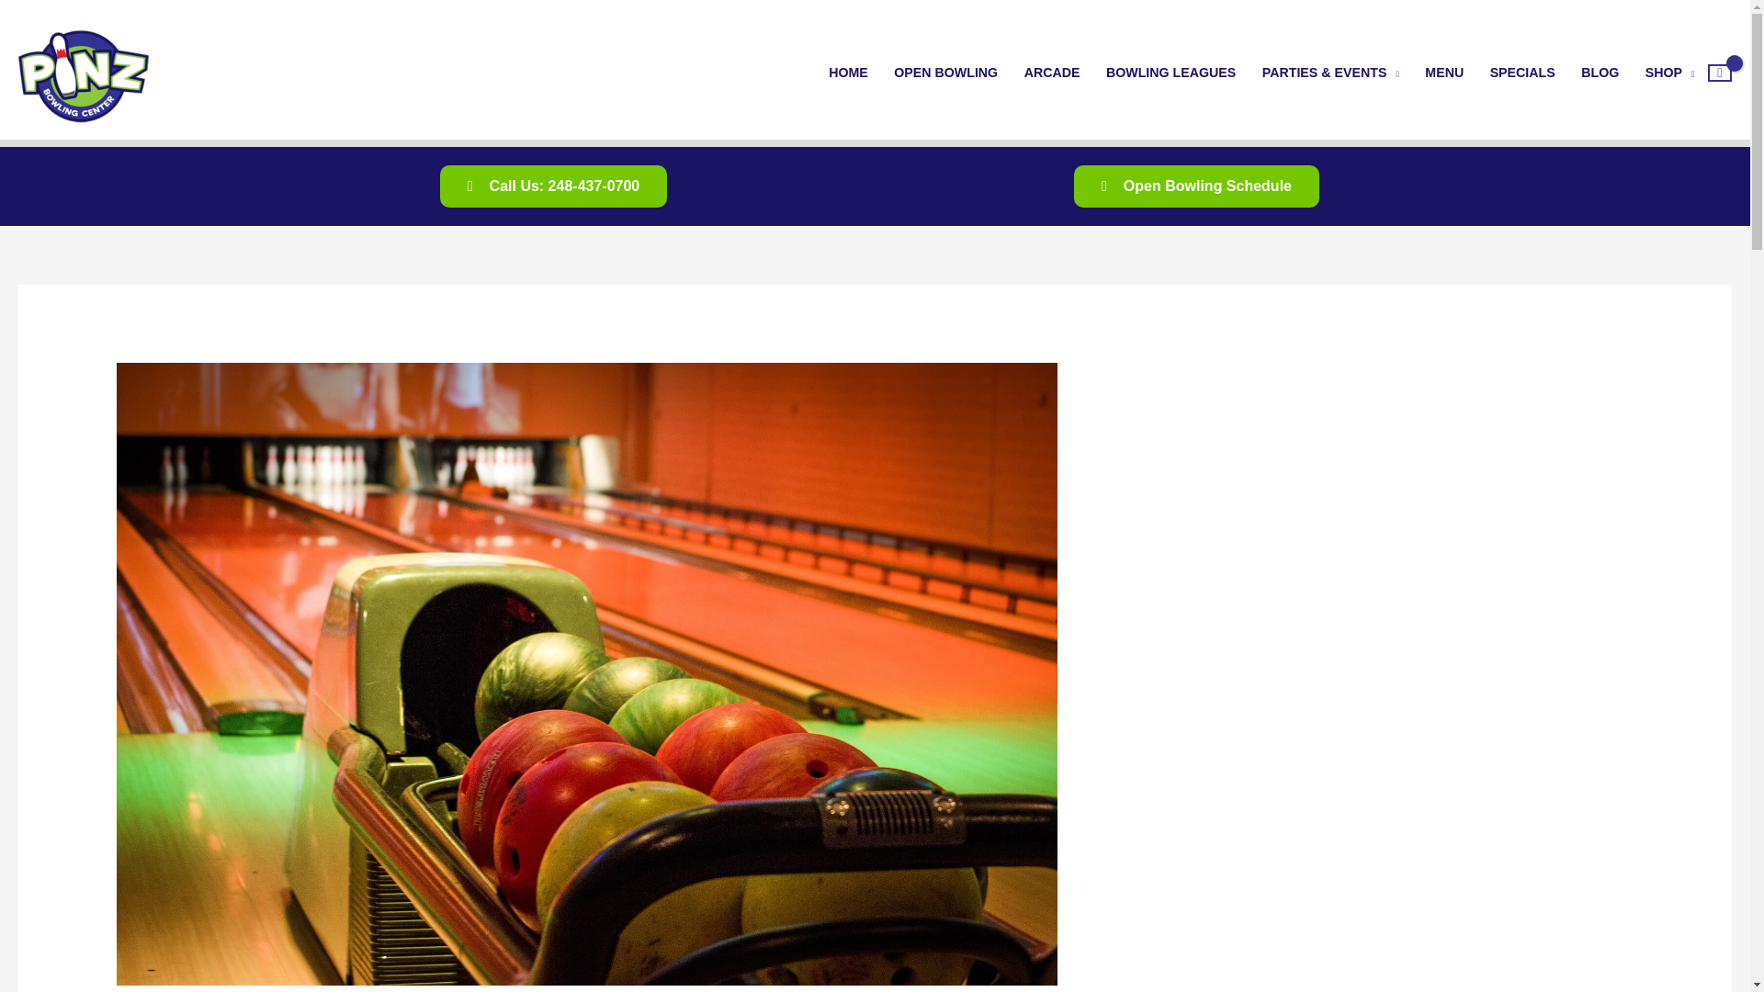 The height and width of the screenshot is (992, 1764). What do you see at coordinates (1170, 73) in the screenshot?
I see `BOWLING LEAGUES` at bounding box center [1170, 73].